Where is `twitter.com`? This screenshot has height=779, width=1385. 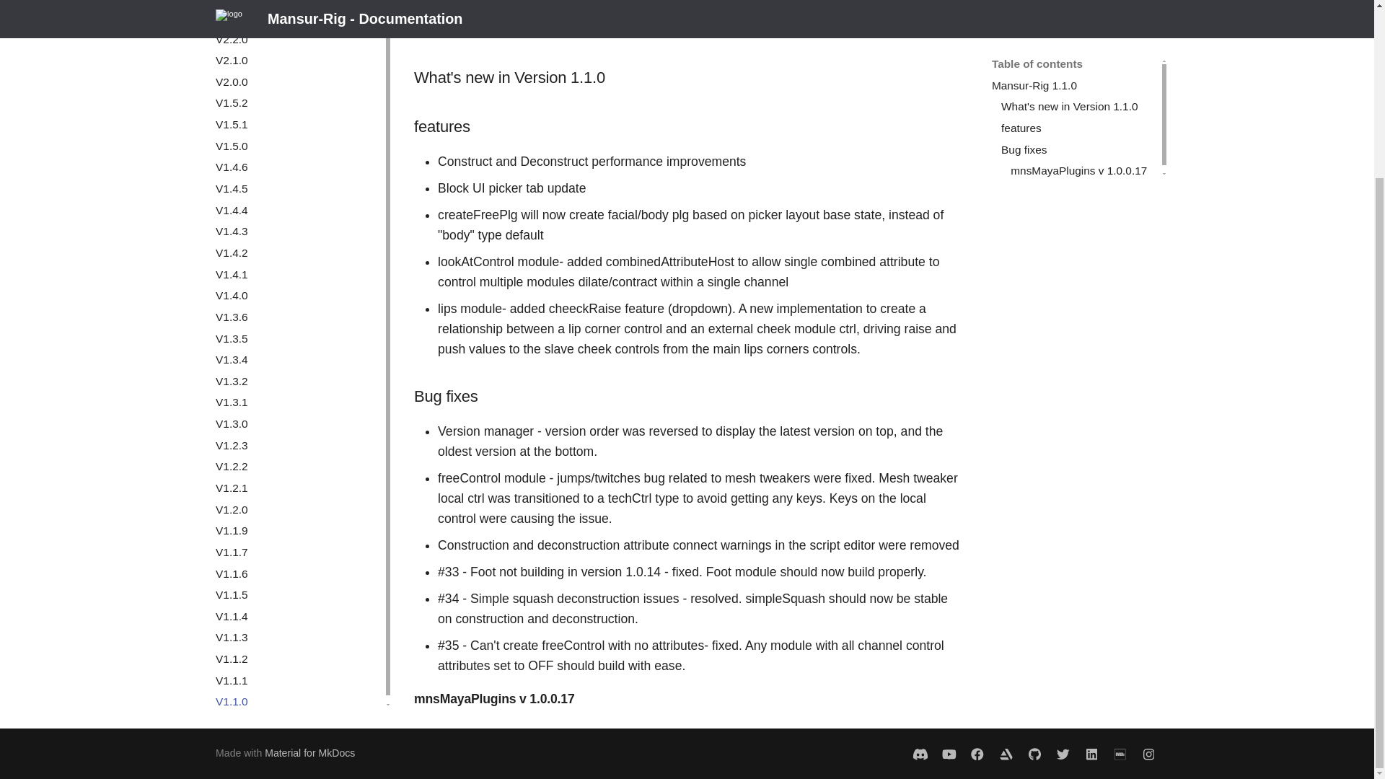
twitter.com is located at coordinates (1063, 753).